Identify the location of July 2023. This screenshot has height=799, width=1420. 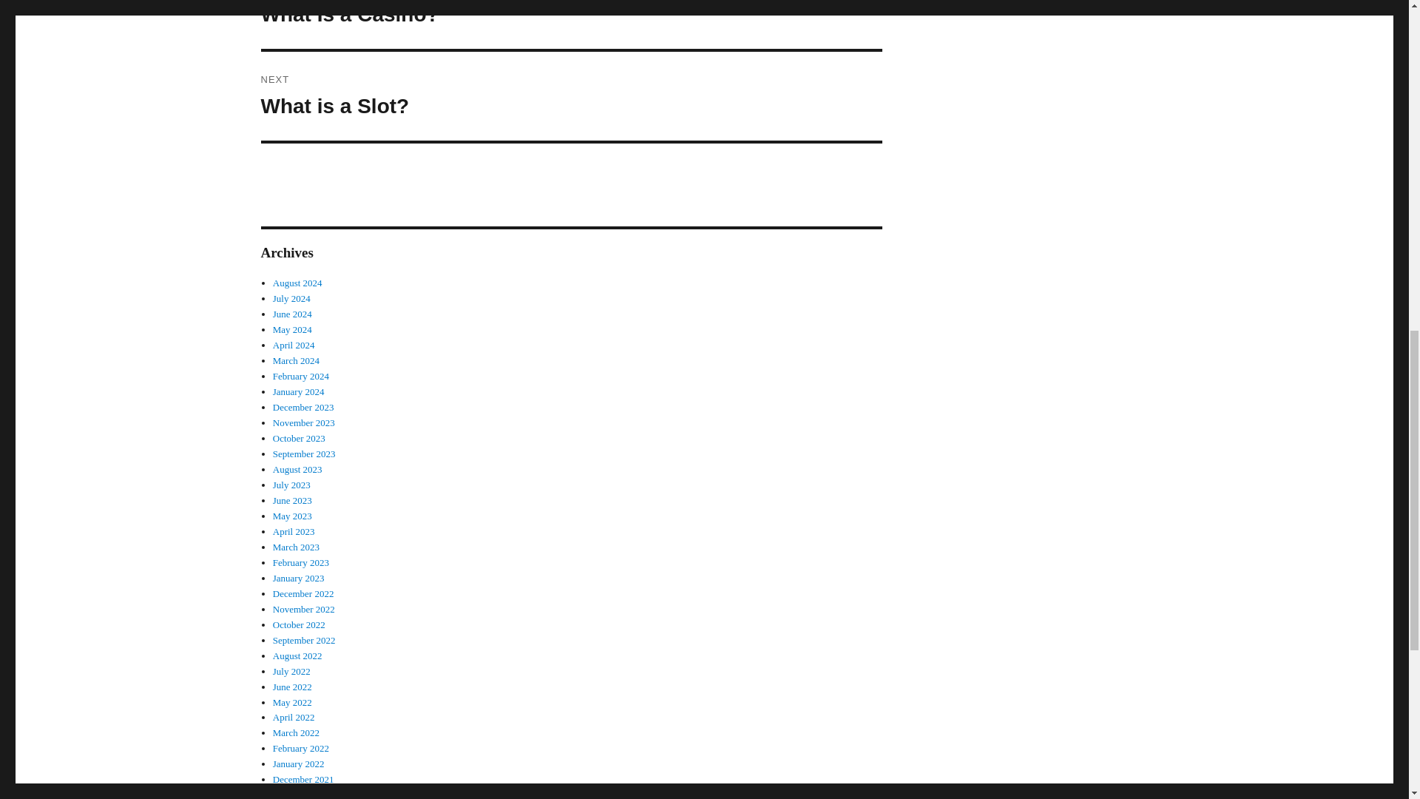
(571, 96).